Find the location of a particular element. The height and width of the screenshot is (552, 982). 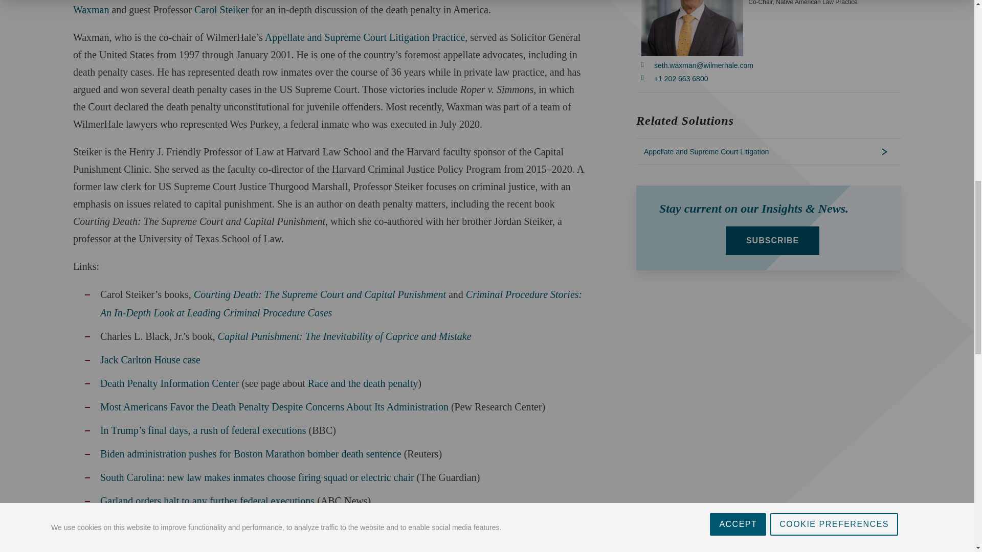

Seth Waxman is located at coordinates (313, 8).